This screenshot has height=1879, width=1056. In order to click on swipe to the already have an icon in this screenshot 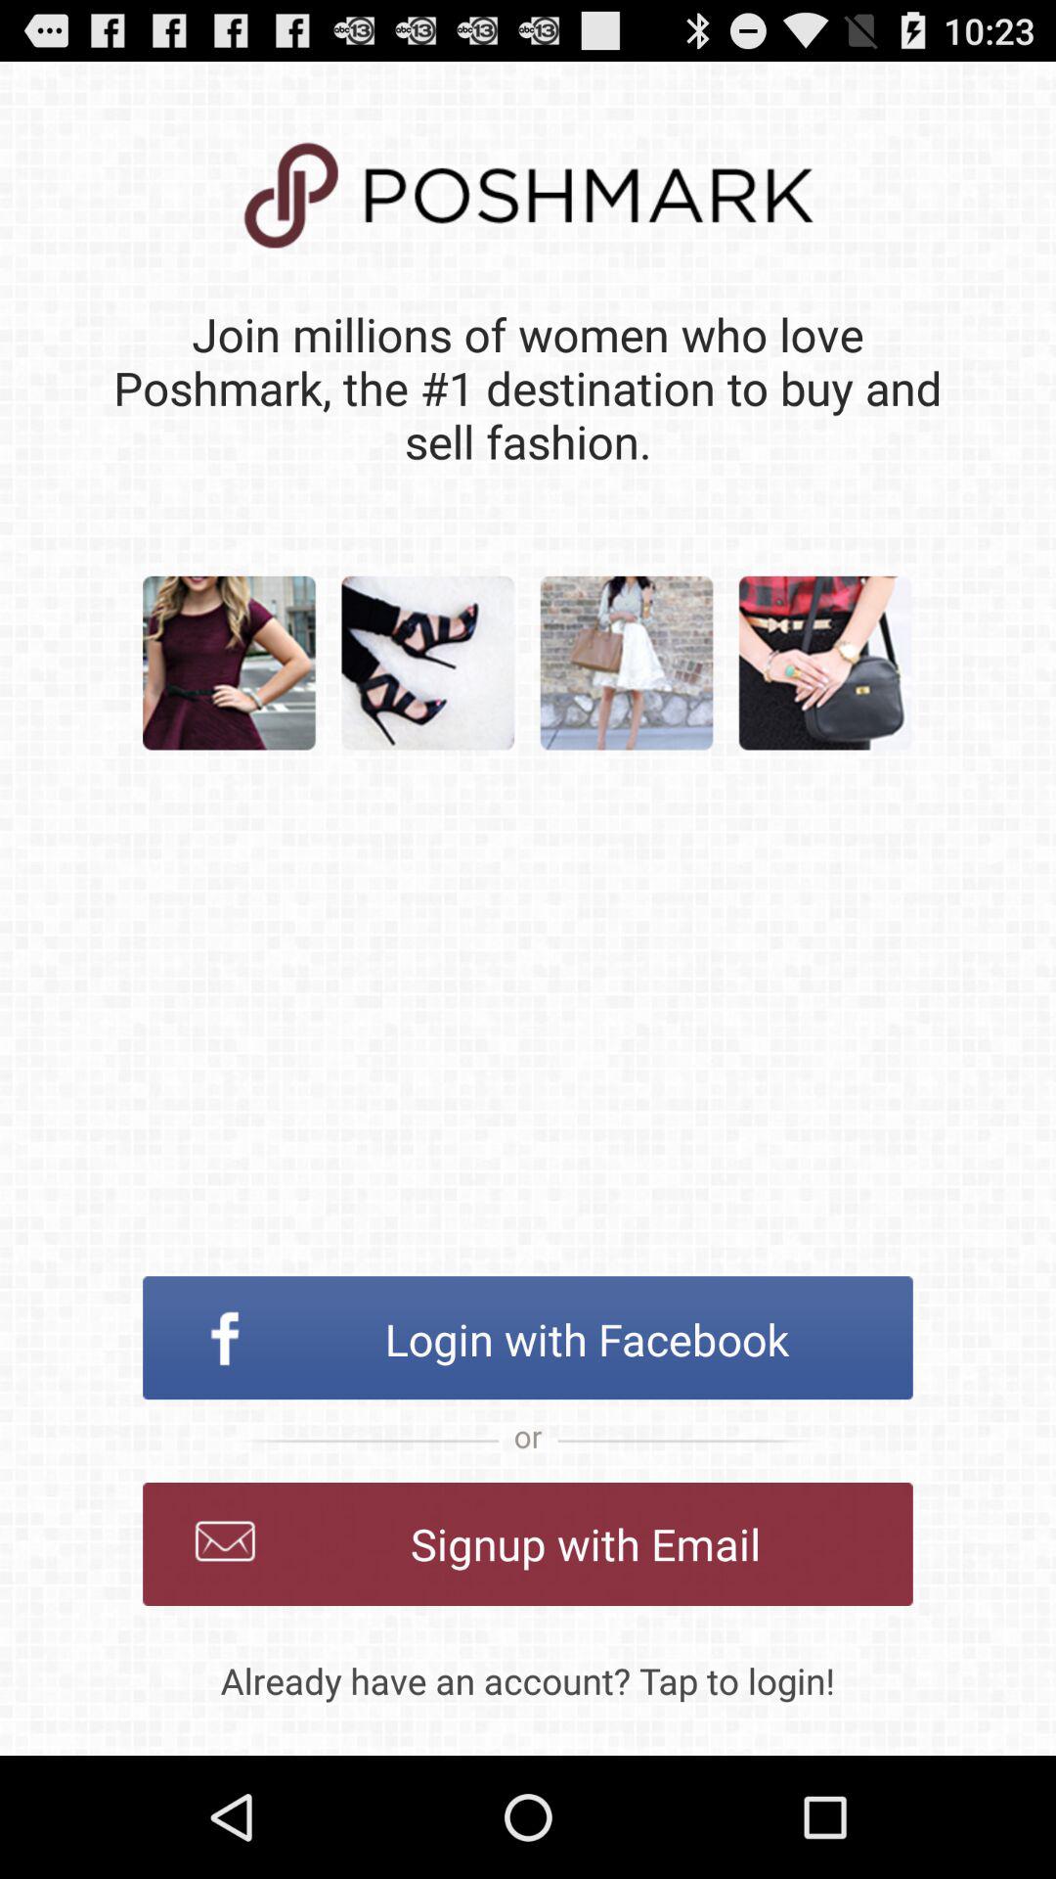, I will do `click(528, 1680)`.